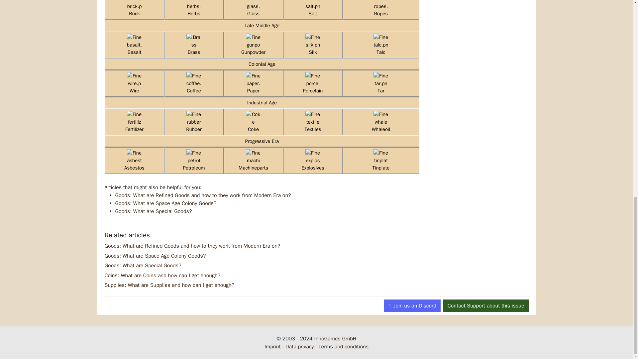 Image resolution: width=638 pixels, height=359 pixels. I want to click on Imprint, so click(272, 346).